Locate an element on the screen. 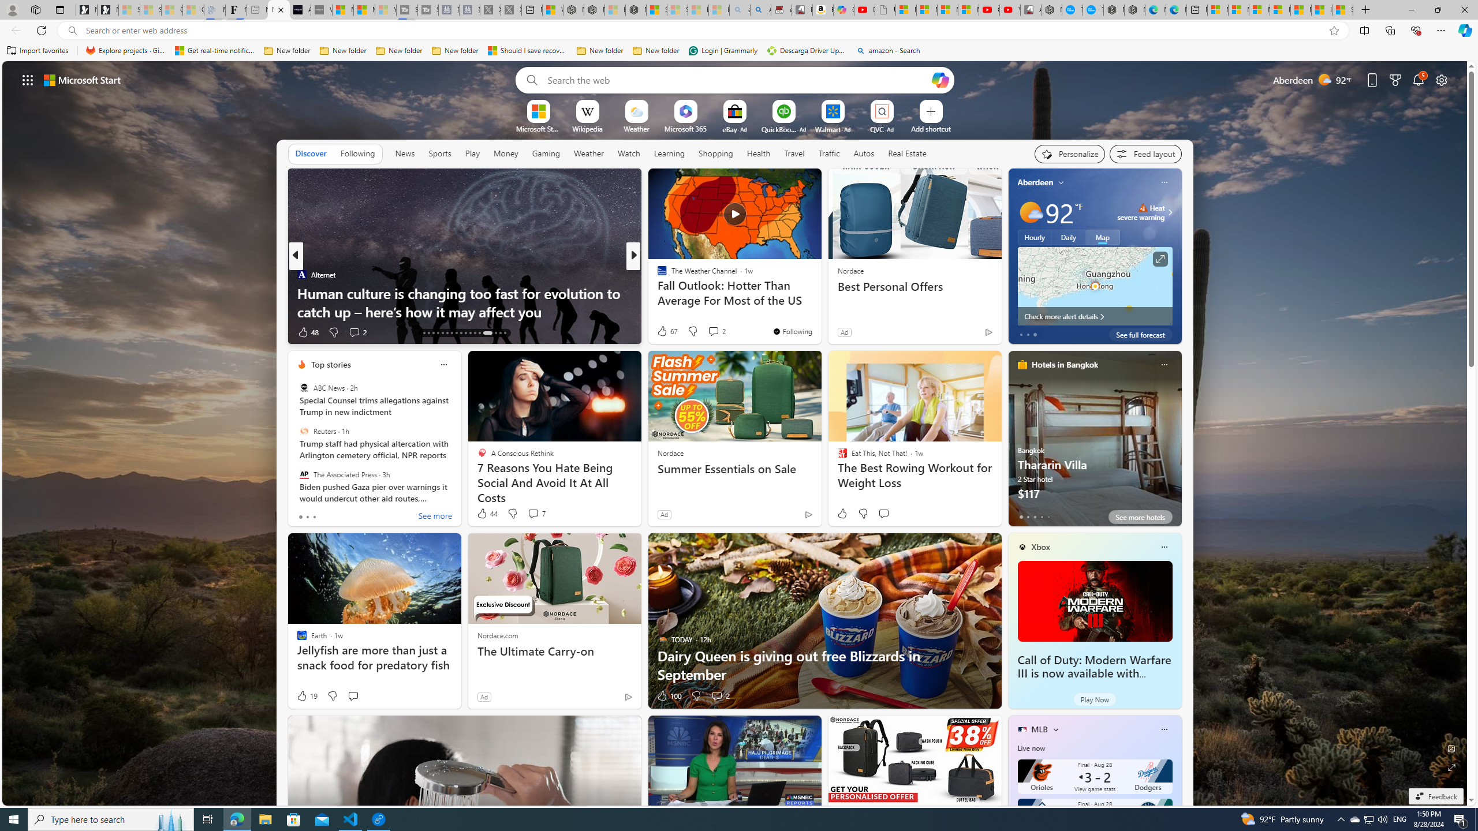 This screenshot has width=1478, height=831. Travel is located at coordinates (794, 154).